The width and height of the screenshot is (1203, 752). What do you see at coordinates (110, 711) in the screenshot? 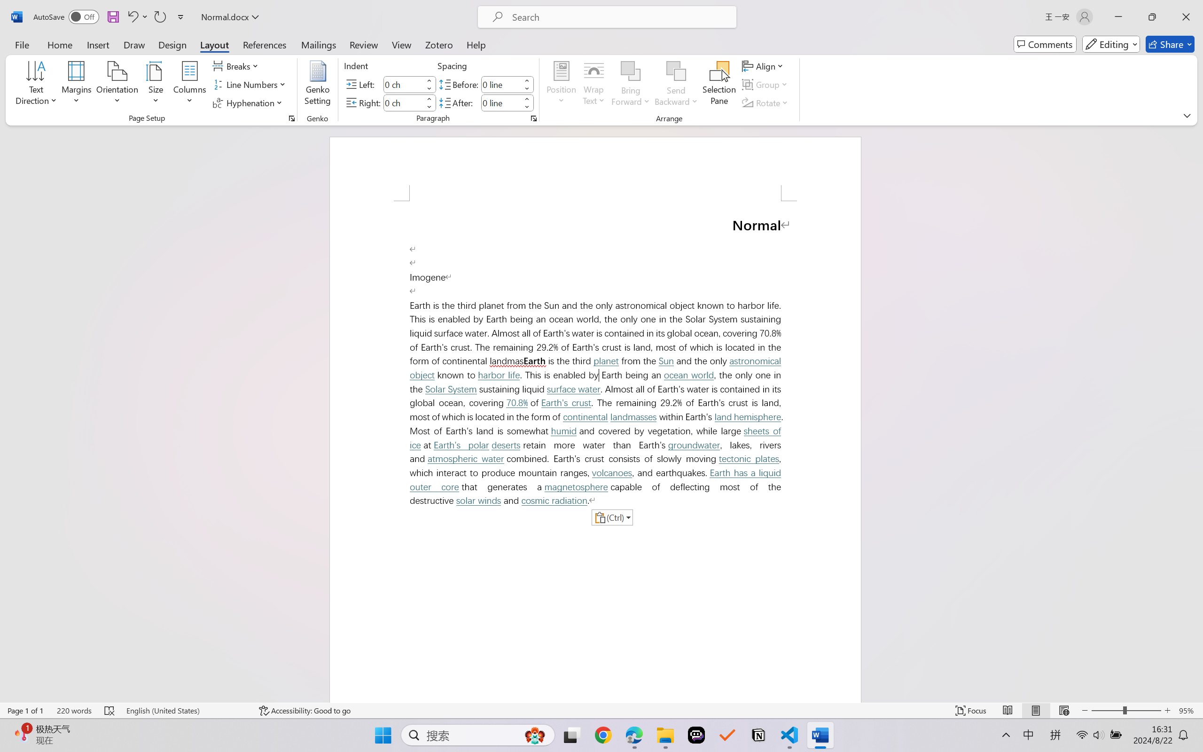
I see `Spelling and Grammar Check Errors` at bounding box center [110, 711].